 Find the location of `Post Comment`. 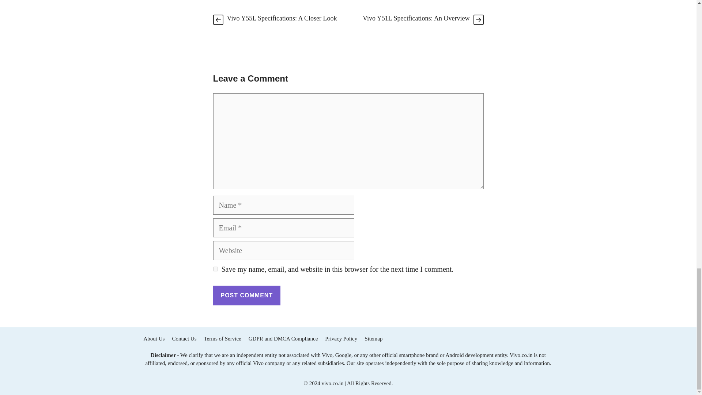

Post Comment is located at coordinates (246, 295).